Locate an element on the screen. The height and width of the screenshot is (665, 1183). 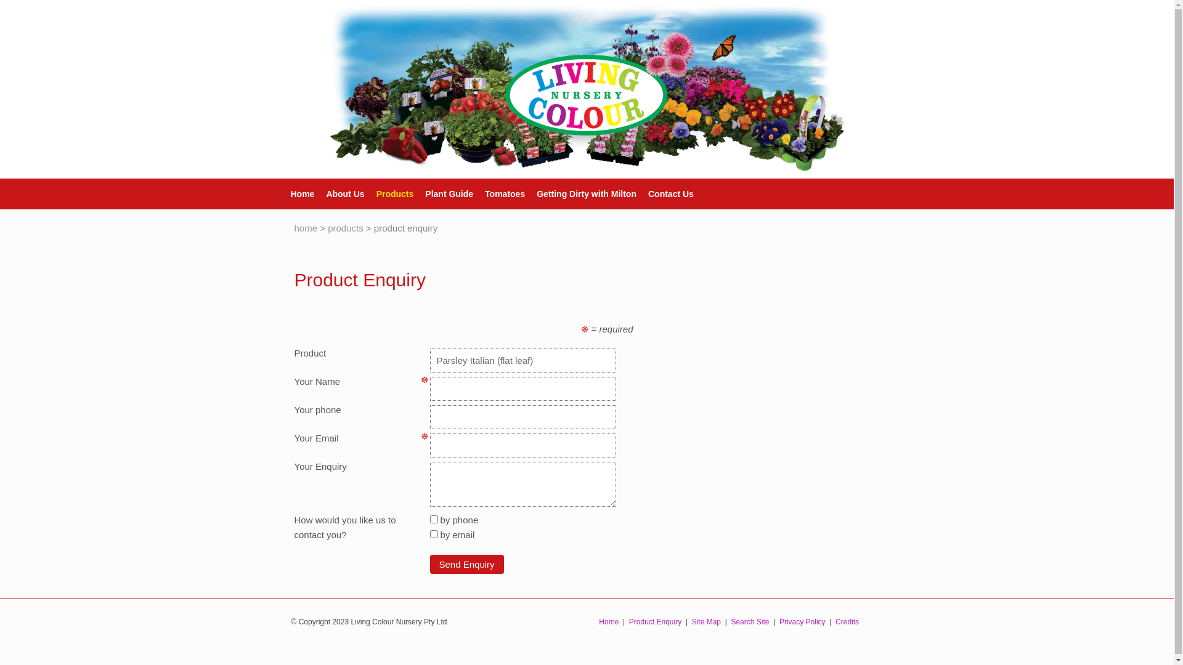
Tomatoes is located at coordinates (499, 194).